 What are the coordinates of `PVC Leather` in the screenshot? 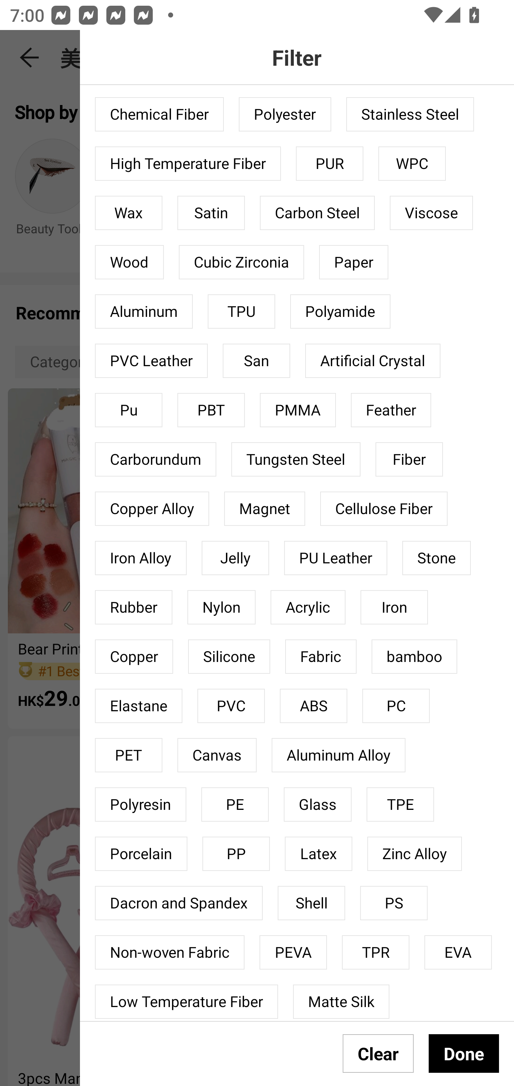 It's located at (151, 360).